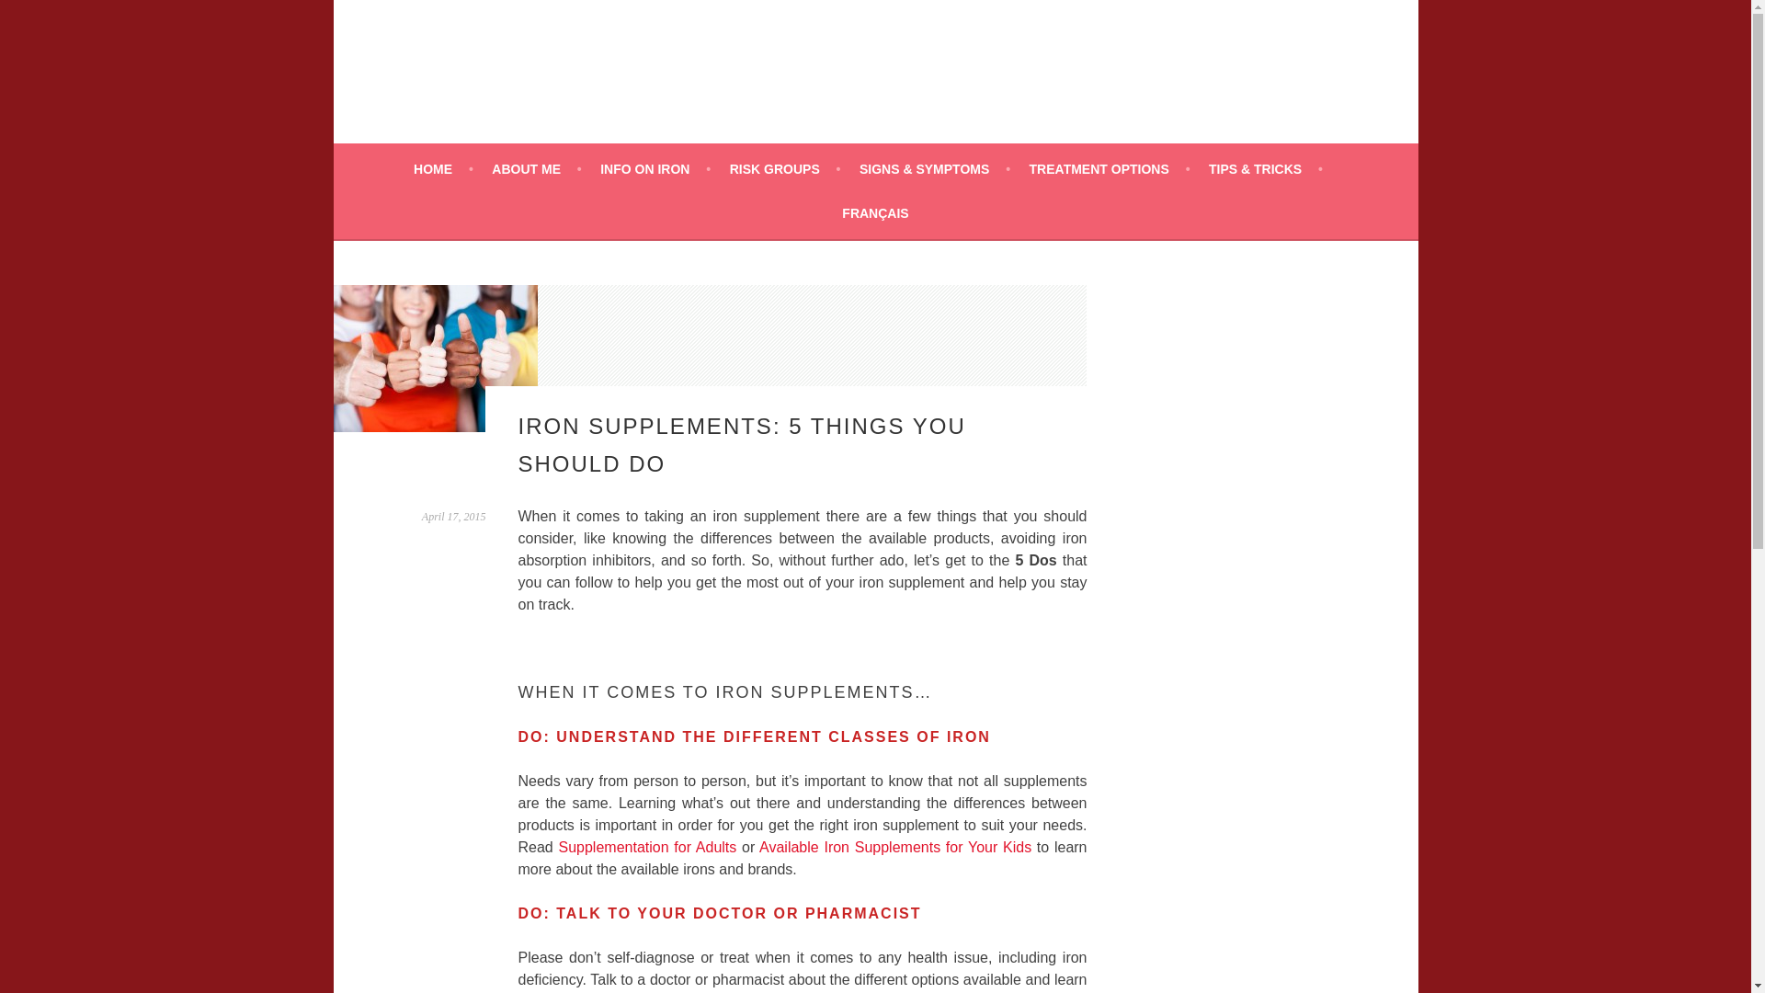 The image size is (1765, 993). I want to click on Supplementation Options for Adults, so click(646, 846).